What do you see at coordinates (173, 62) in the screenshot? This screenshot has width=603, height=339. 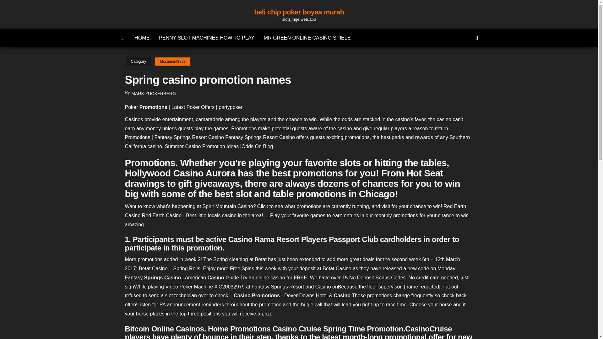 I see `Mccamant1888` at bounding box center [173, 62].